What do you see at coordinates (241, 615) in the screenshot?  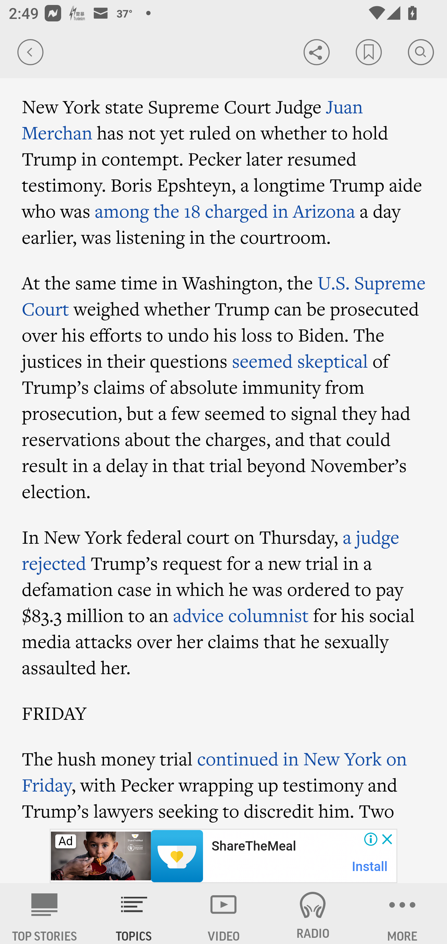 I see `advice columnist` at bounding box center [241, 615].